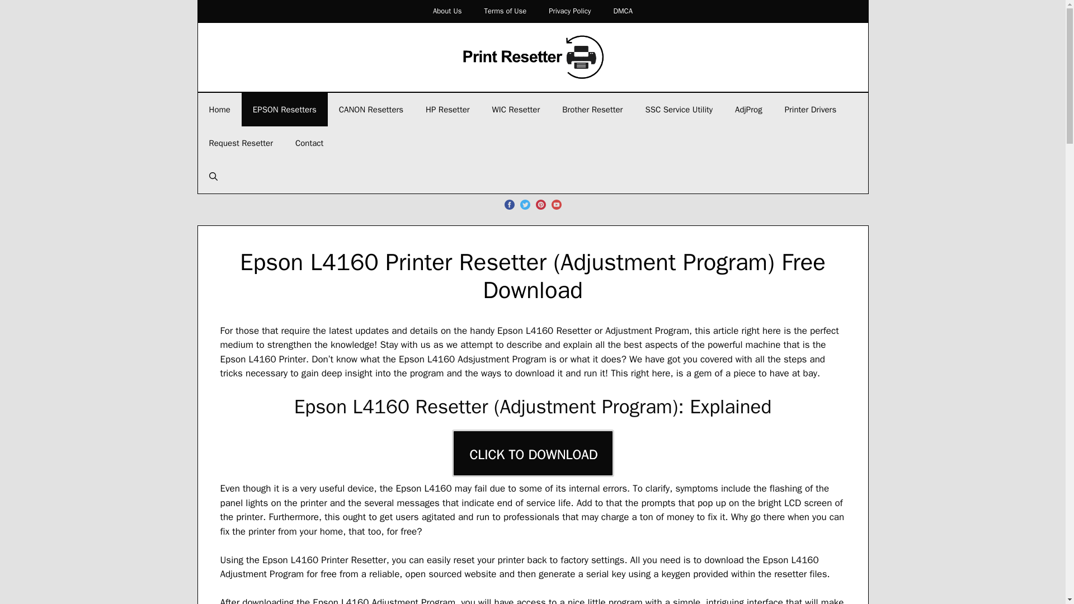 The image size is (1074, 604). What do you see at coordinates (679, 110) in the screenshot?
I see `SSC Service Utility` at bounding box center [679, 110].